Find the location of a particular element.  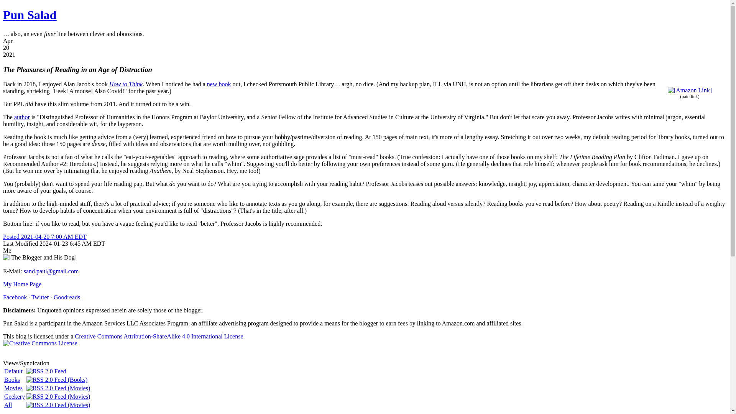

Books is located at coordinates (12, 379).